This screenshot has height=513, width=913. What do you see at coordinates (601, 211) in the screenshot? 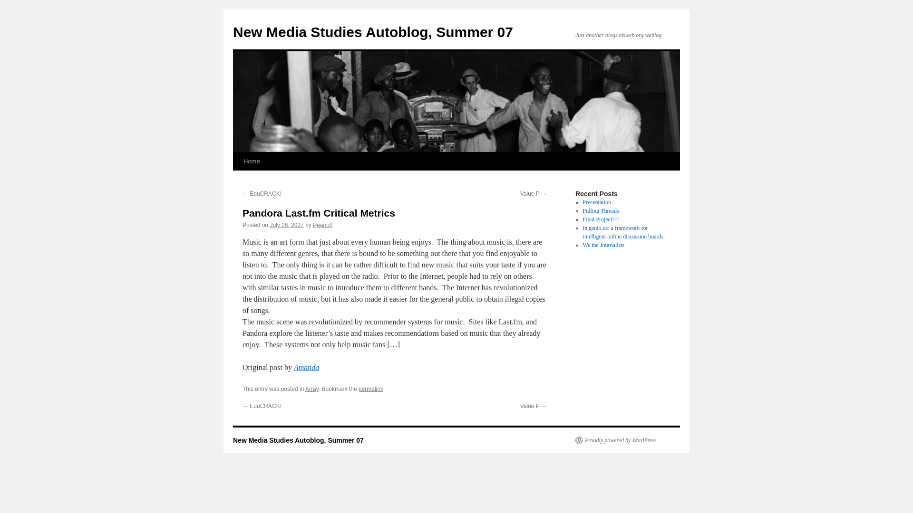
I see `Pulling Threads` at bounding box center [601, 211].